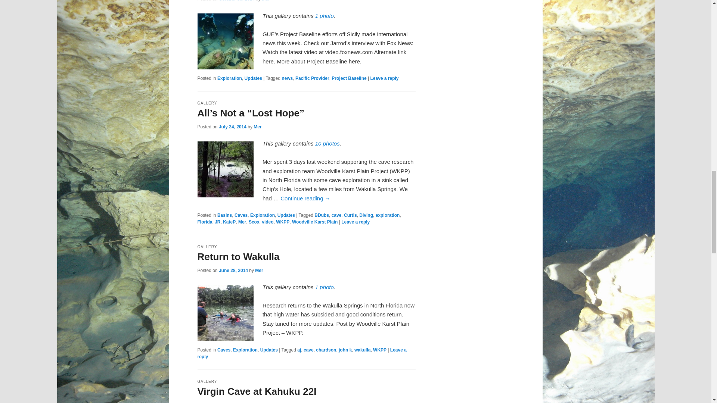 The image size is (717, 403). What do you see at coordinates (325, 16) in the screenshot?
I see `Permalink to International News` at bounding box center [325, 16].